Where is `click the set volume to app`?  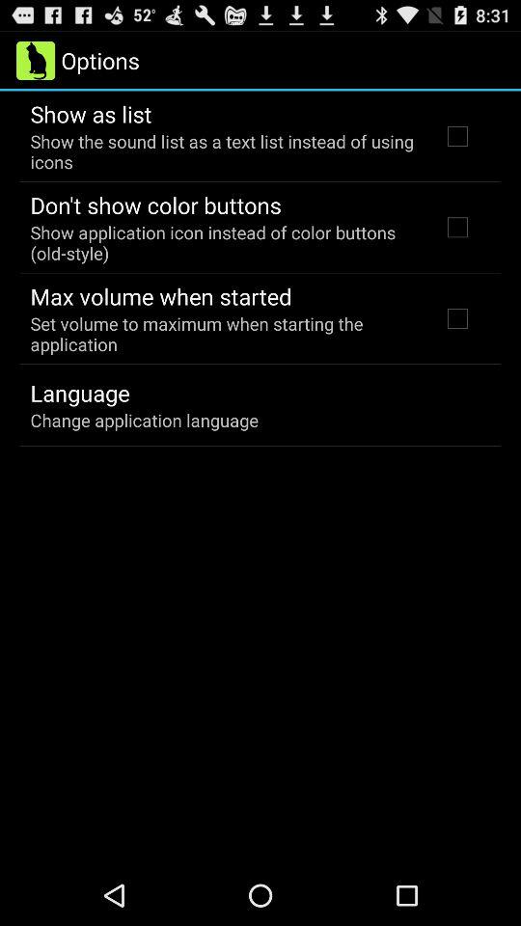
click the set volume to app is located at coordinates (224, 334).